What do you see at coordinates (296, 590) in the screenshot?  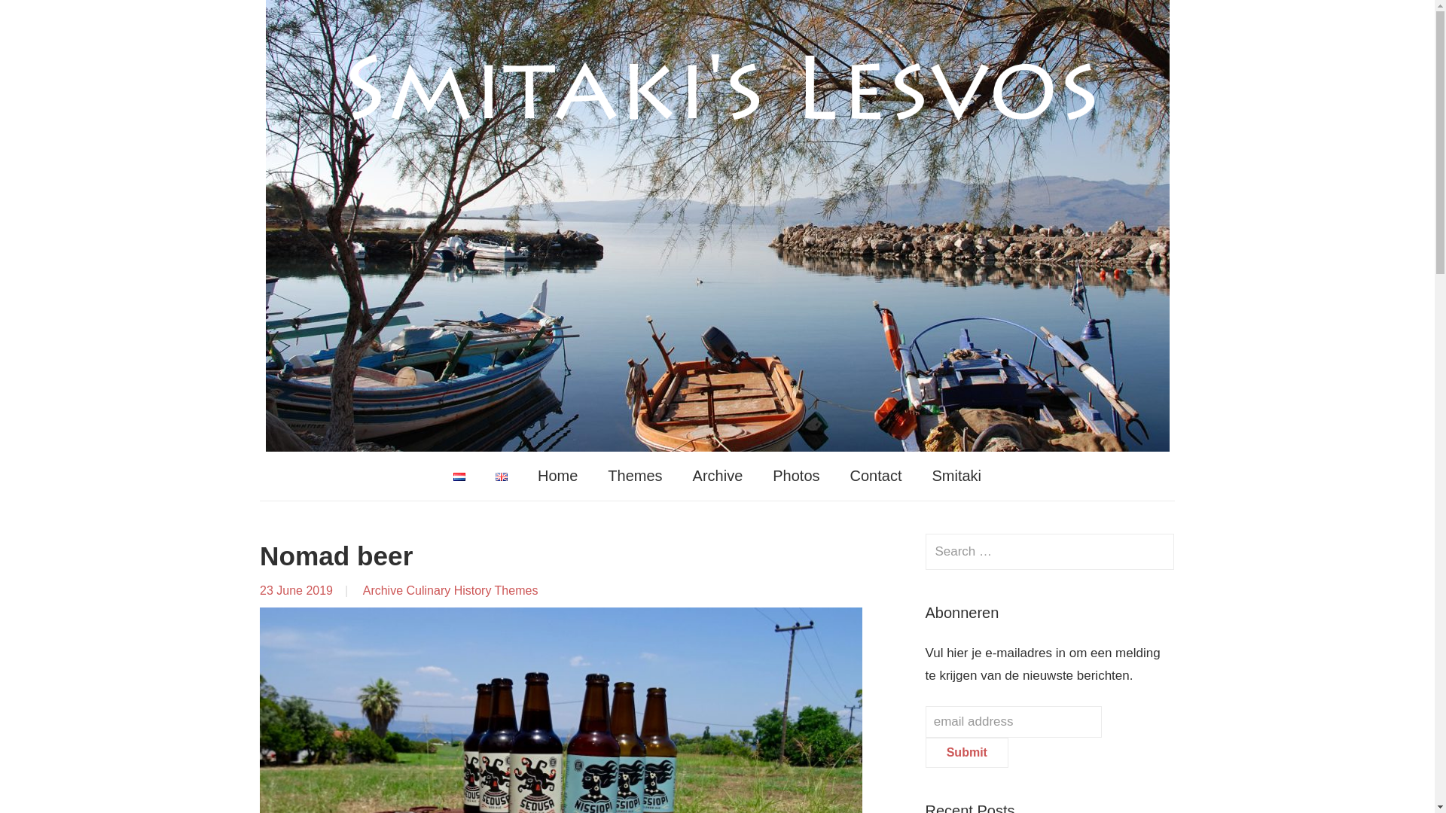 I see `09:17` at bounding box center [296, 590].